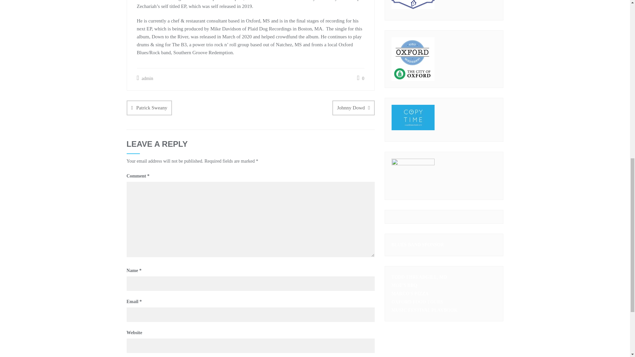 The height and width of the screenshot is (357, 635). What do you see at coordinates (145, 78) in the screenshot?
I see `admin` at bounding box center [145, 78].